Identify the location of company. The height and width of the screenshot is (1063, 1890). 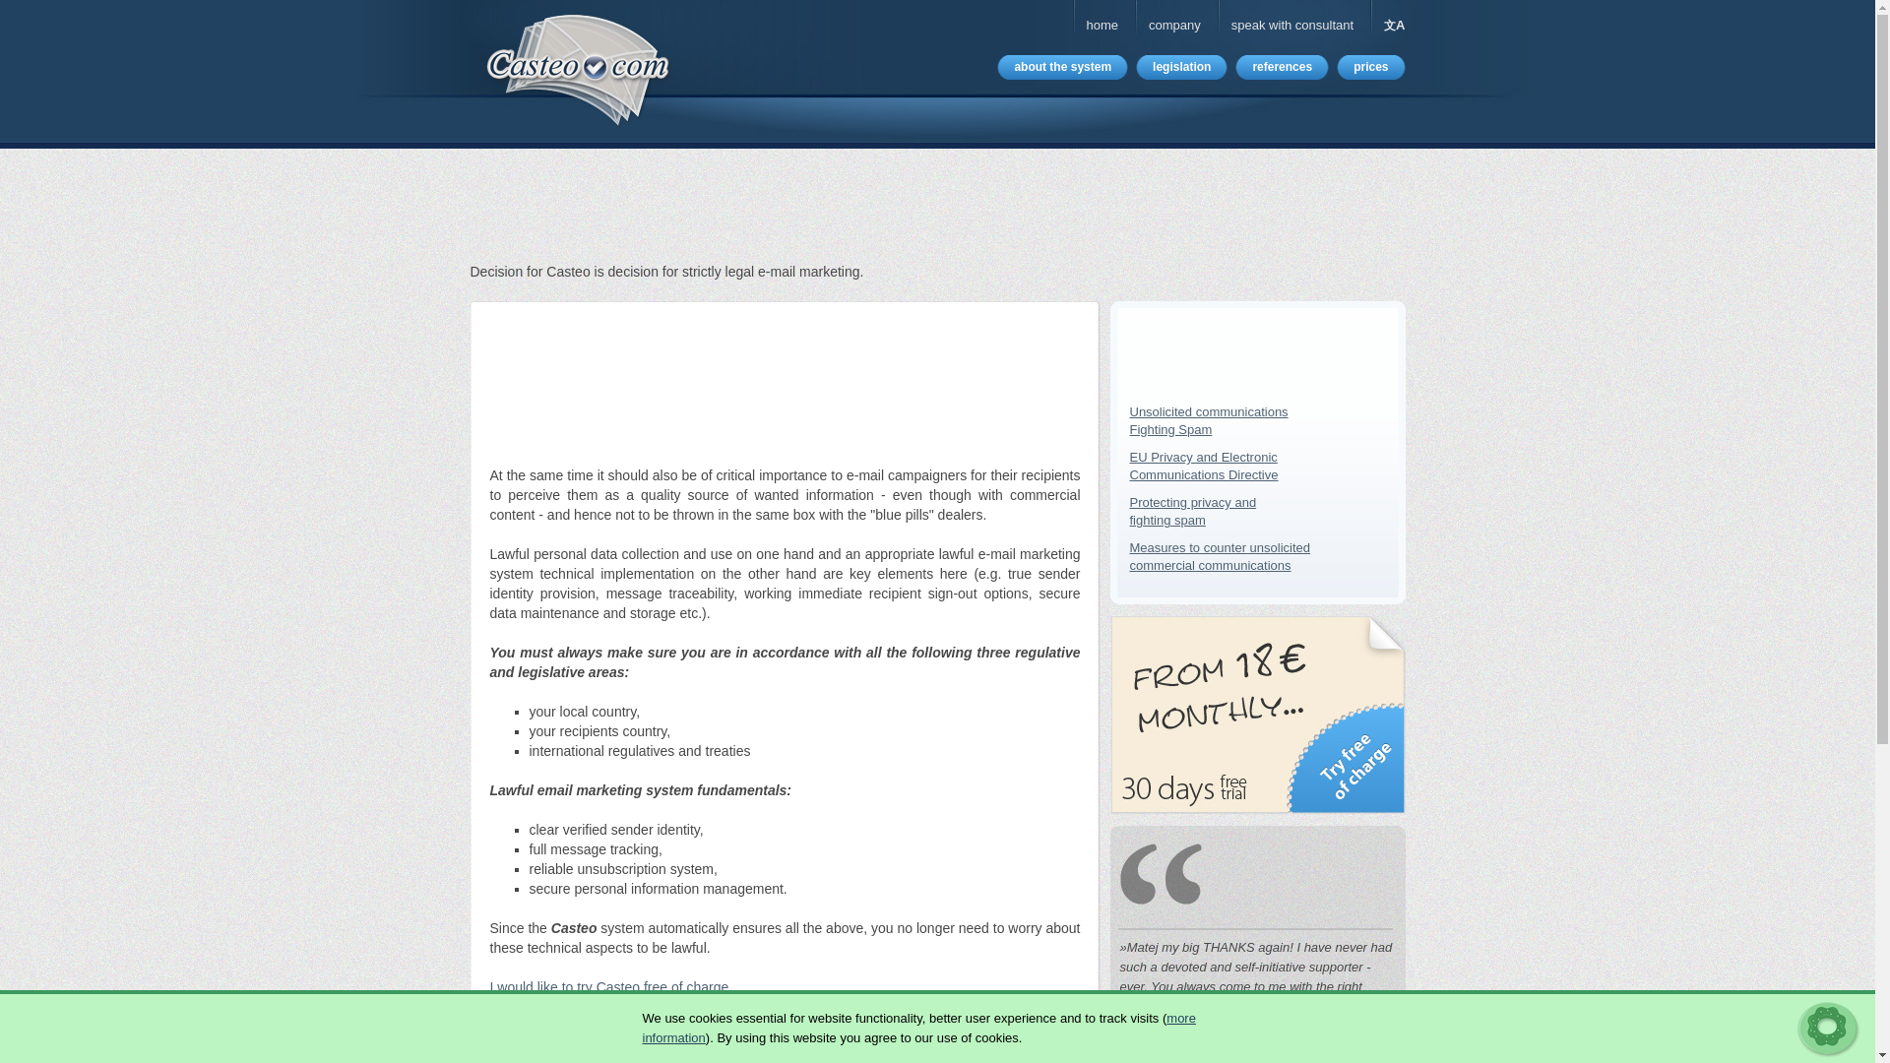
(1174, 26).